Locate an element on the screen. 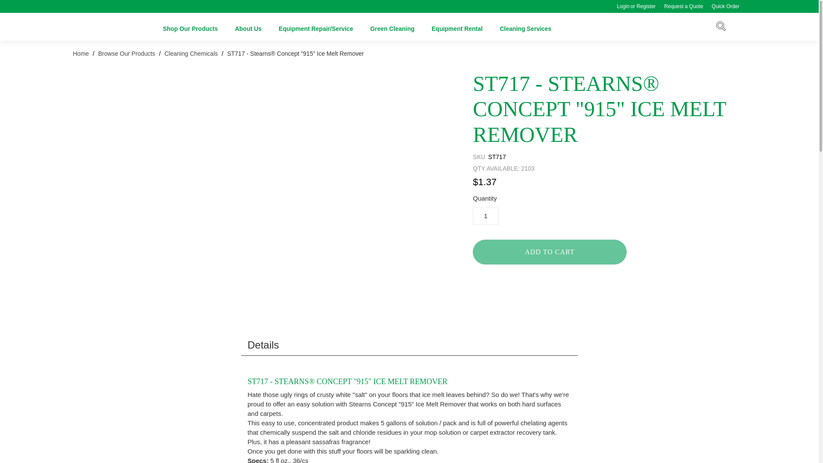 The image size is (823, 463). Register is located at coordinates (648, 6).